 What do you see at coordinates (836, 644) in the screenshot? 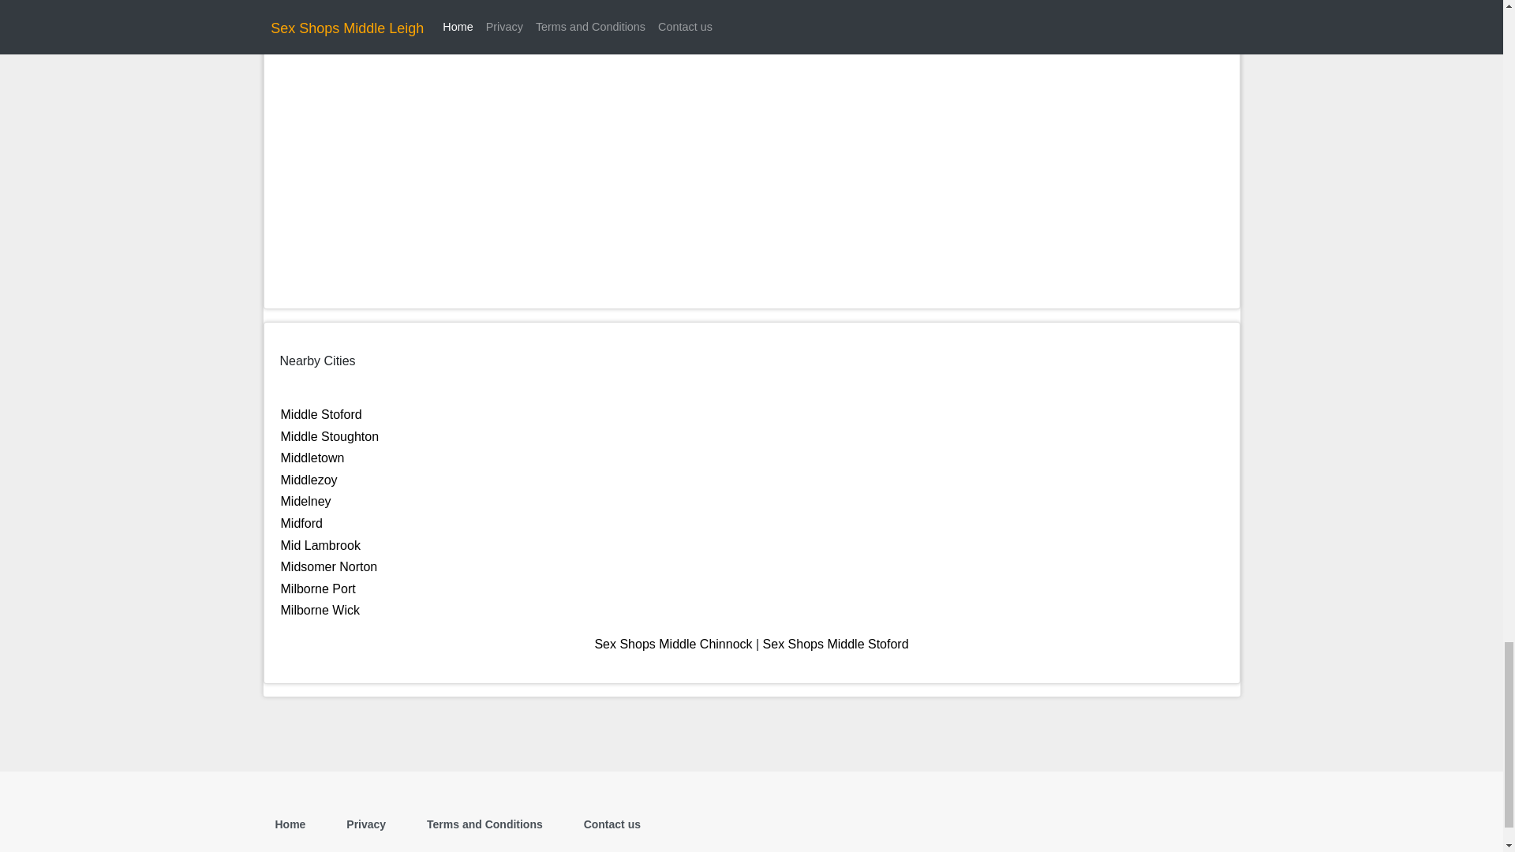
I see `Sex Shops Middle Stoford` at bounding box center [836, 644].